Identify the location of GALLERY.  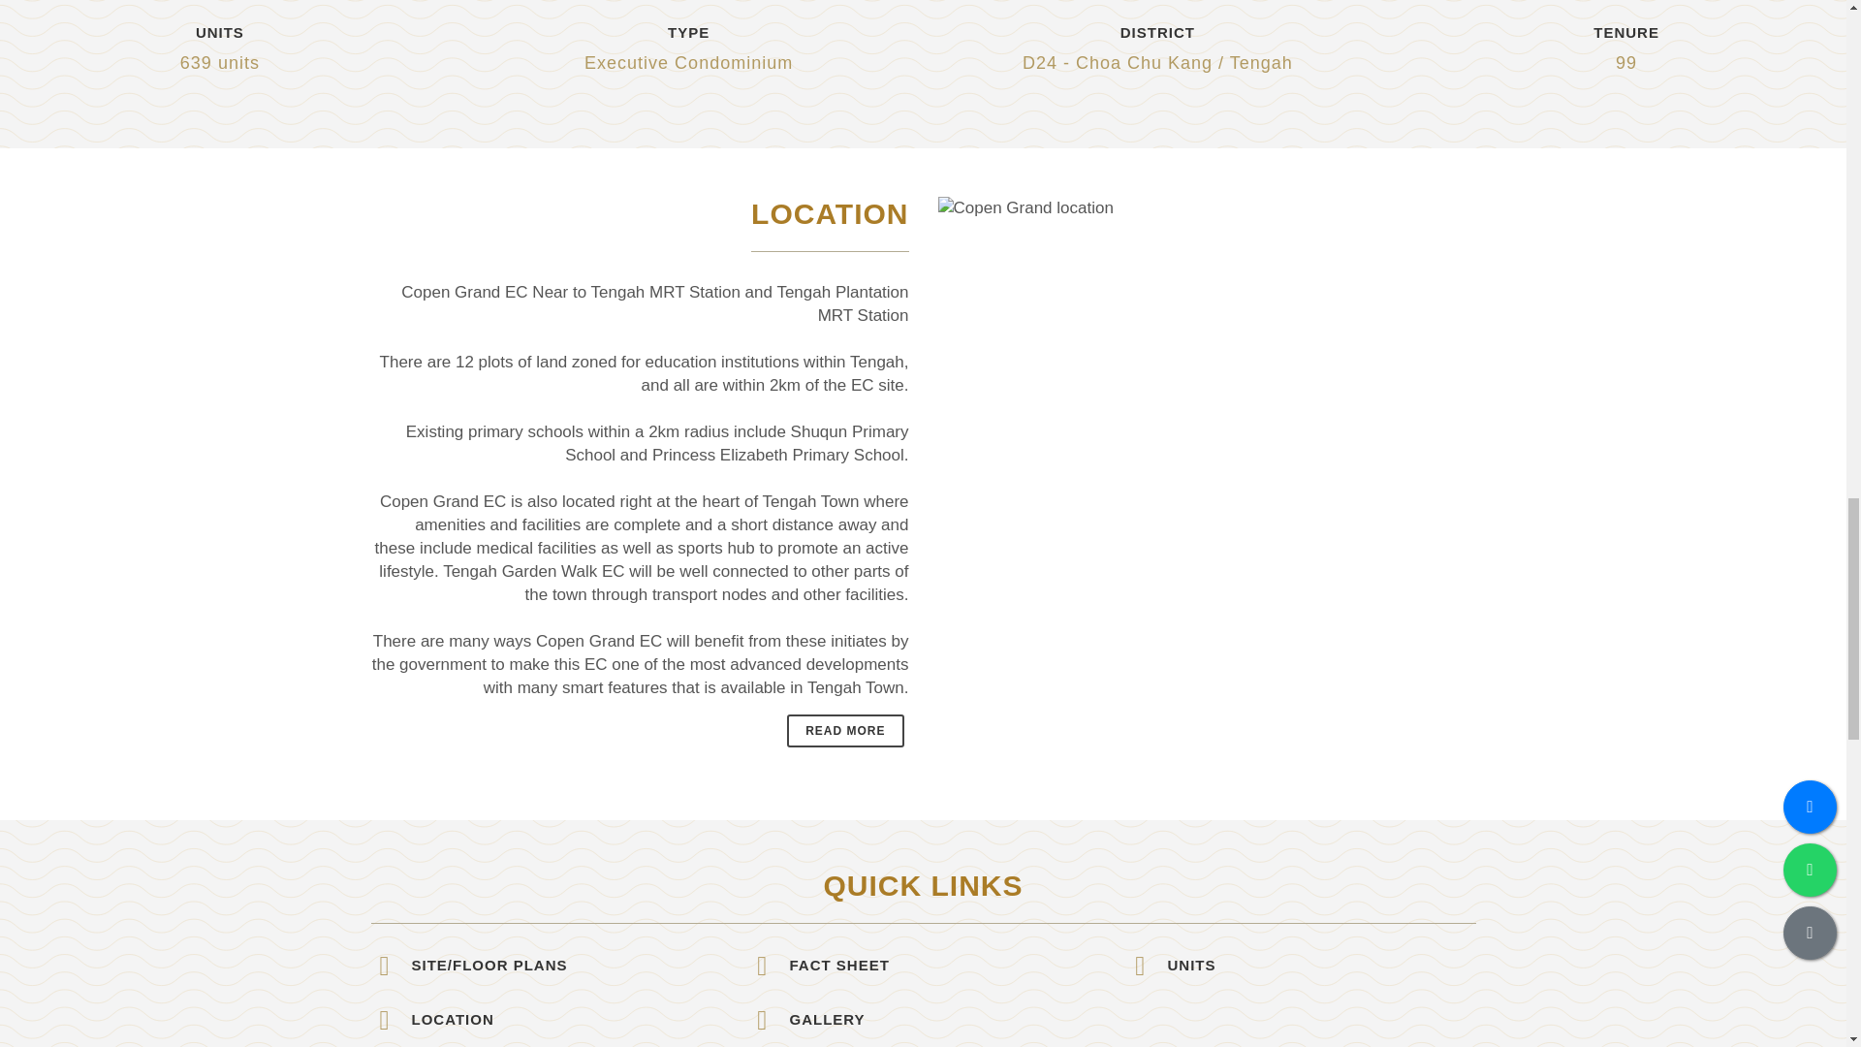
(943, 1019).